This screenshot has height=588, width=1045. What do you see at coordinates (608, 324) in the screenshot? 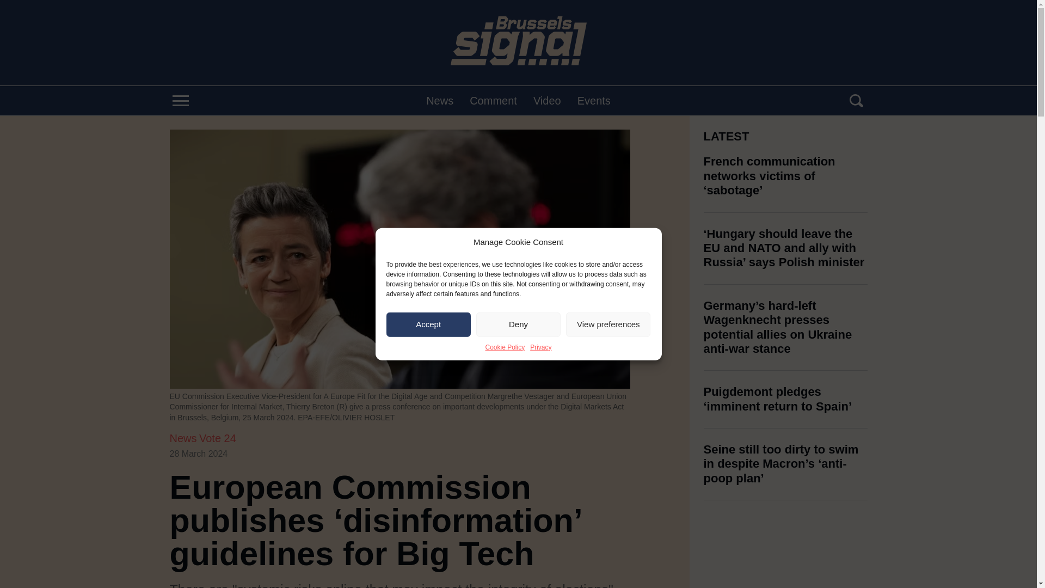
I see `View preferences` at bounding box center [608, 324].